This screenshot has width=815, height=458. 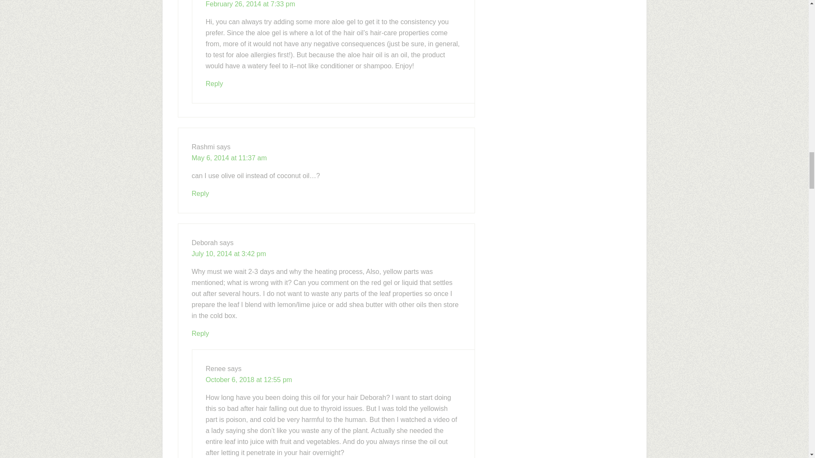 I want to click on Reply, so click(x=200, y=193).